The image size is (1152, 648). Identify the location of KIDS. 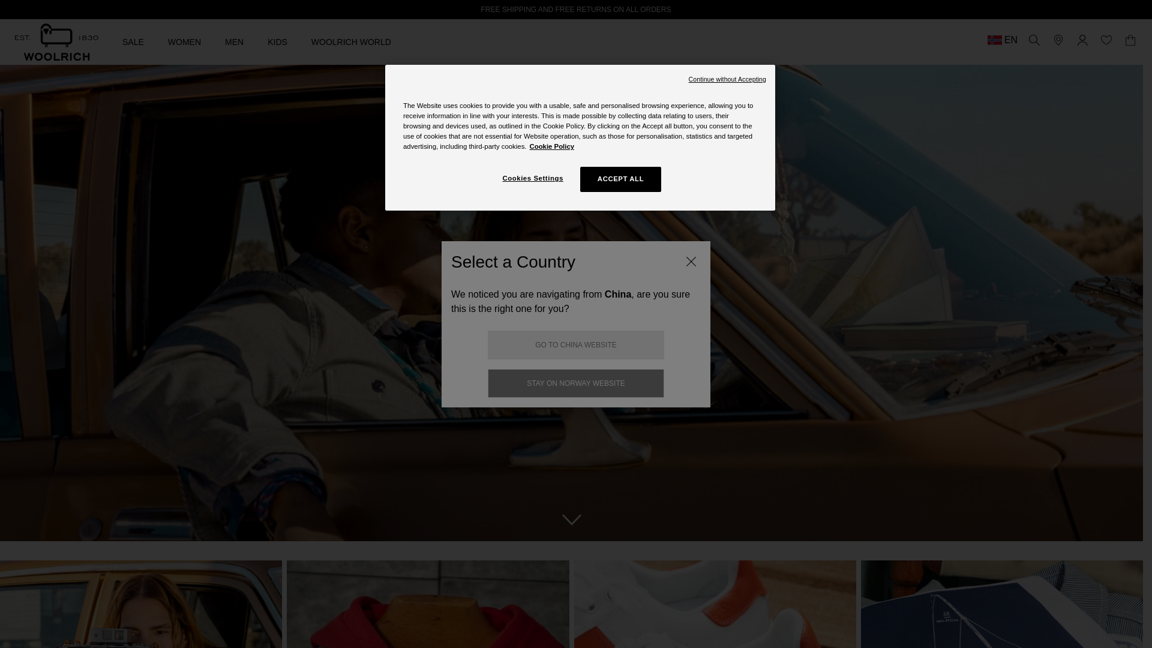
(277, 41).